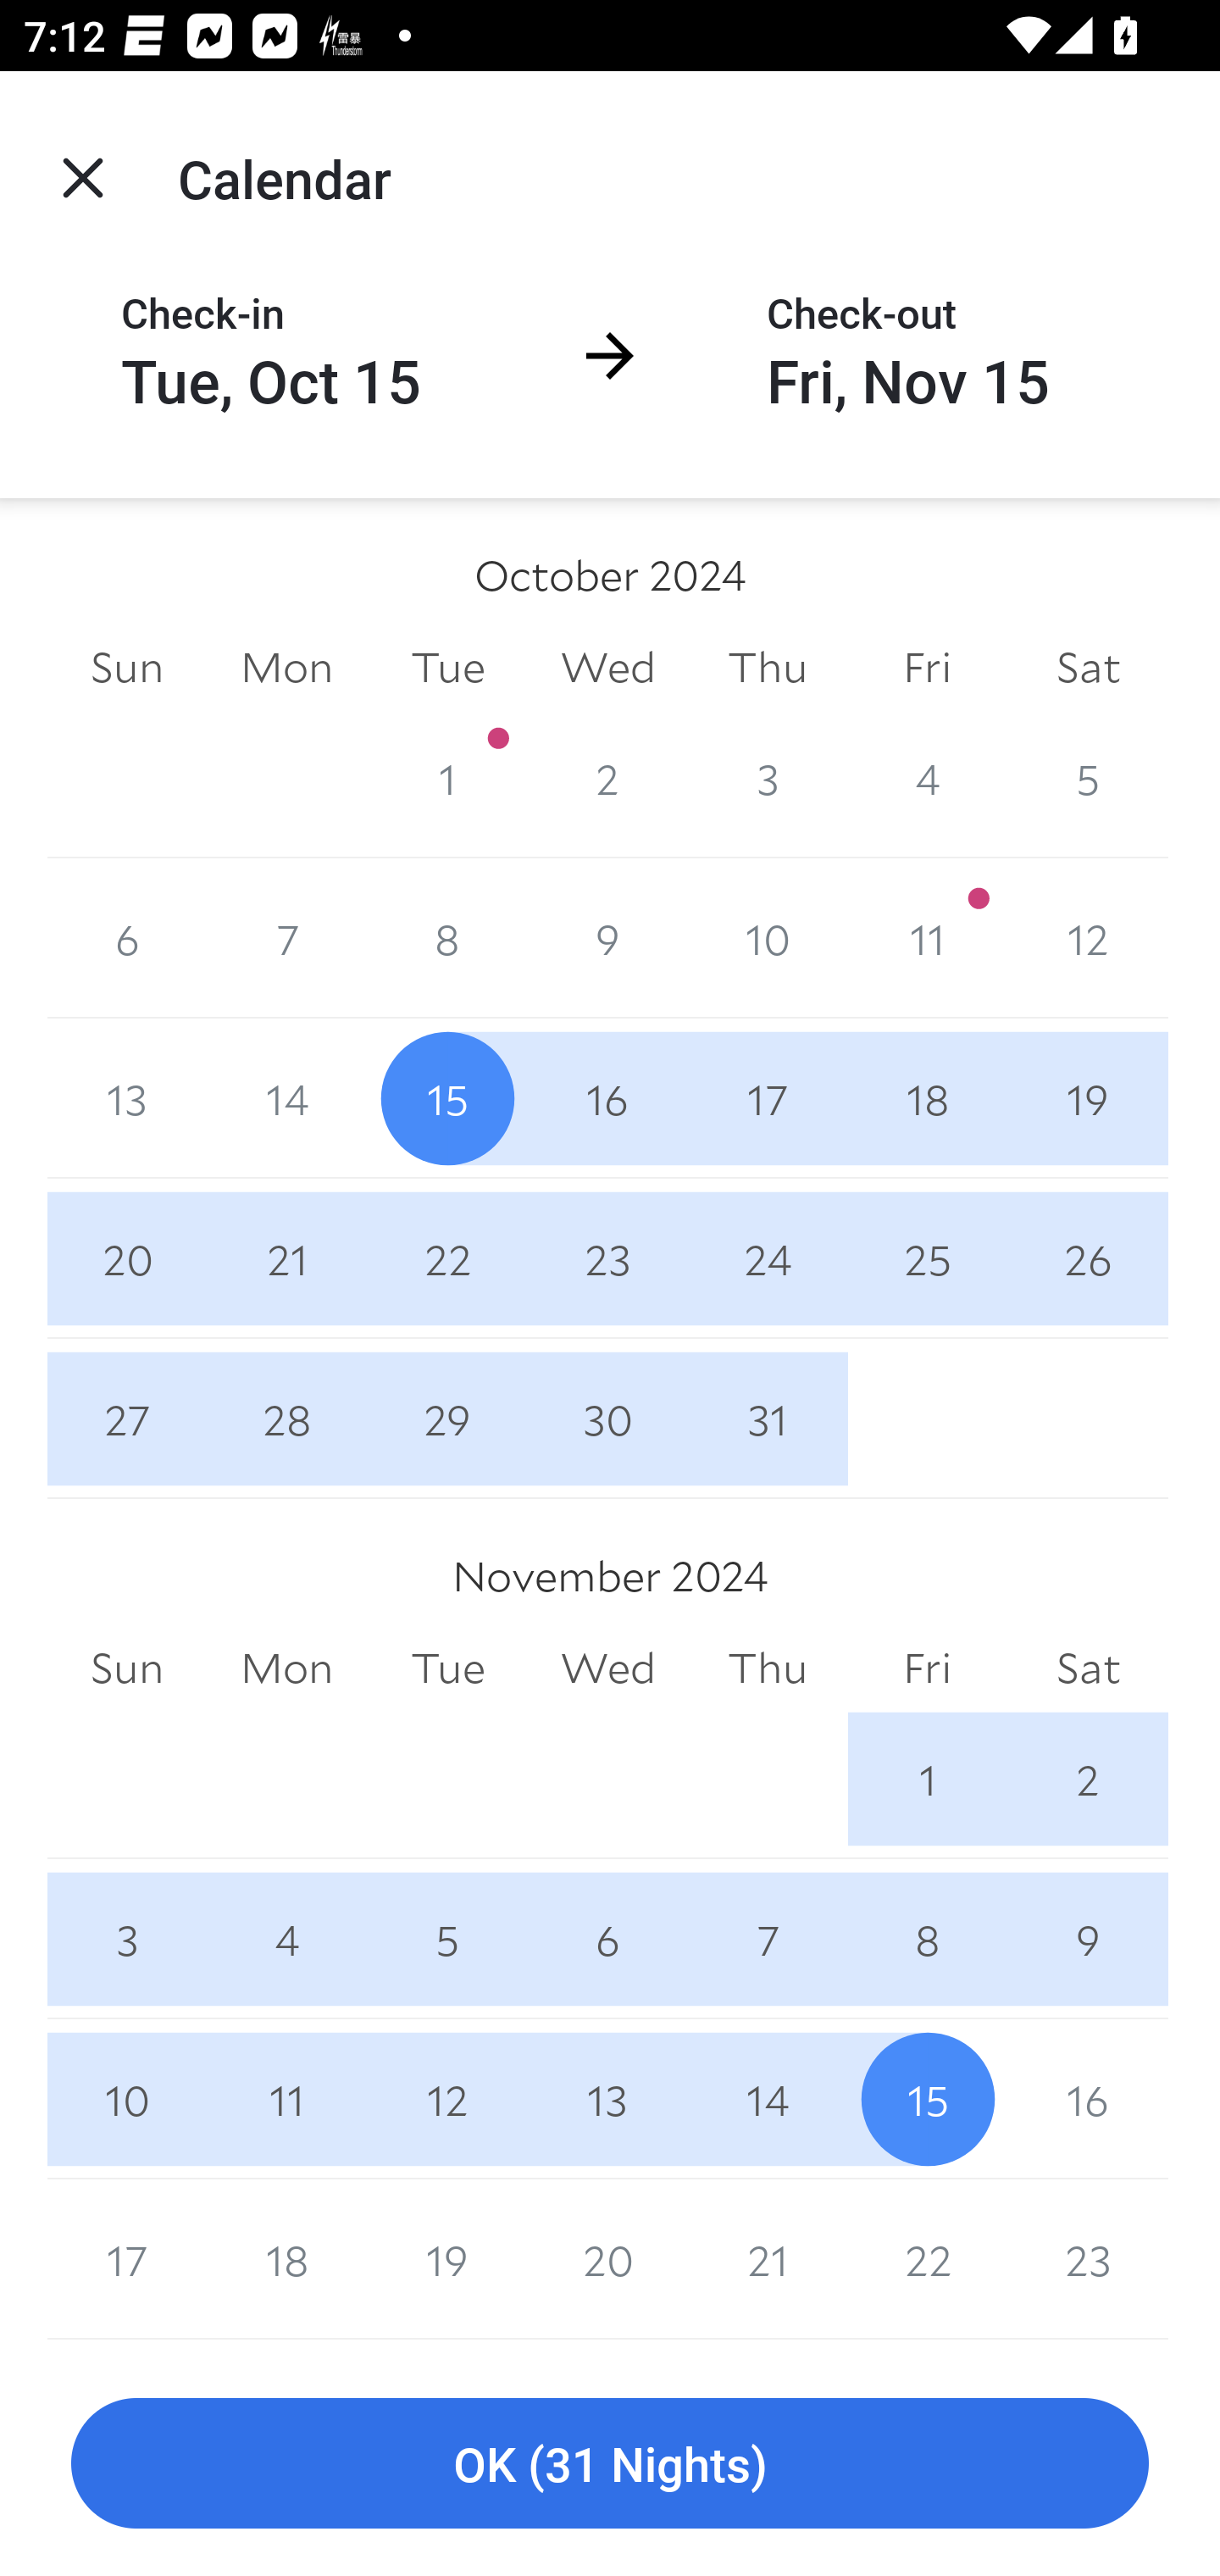 The width and height of the screenshot is (1220, 2576). I want to click on 2 2 October 2024, so click(608, 778).